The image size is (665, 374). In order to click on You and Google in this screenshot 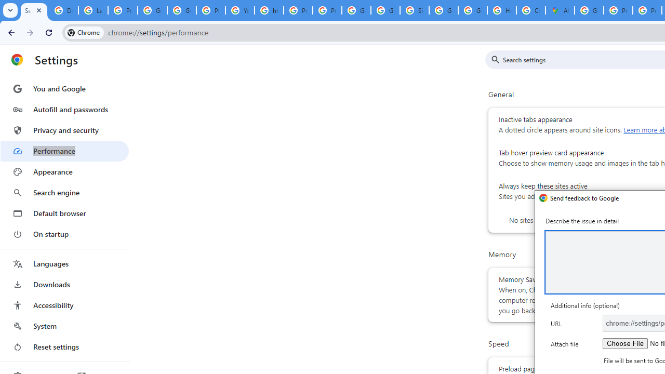, I will do `click(64, 88)`.